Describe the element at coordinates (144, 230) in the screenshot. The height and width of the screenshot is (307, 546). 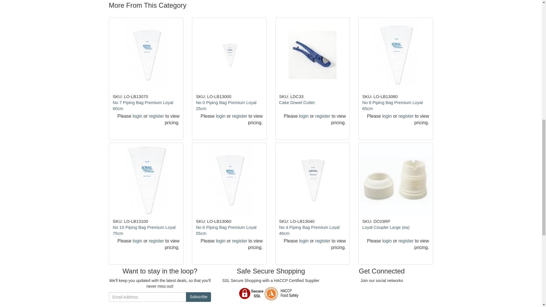
I see `No 10 Piping Bag Premium Loyal 75cm` at that location.